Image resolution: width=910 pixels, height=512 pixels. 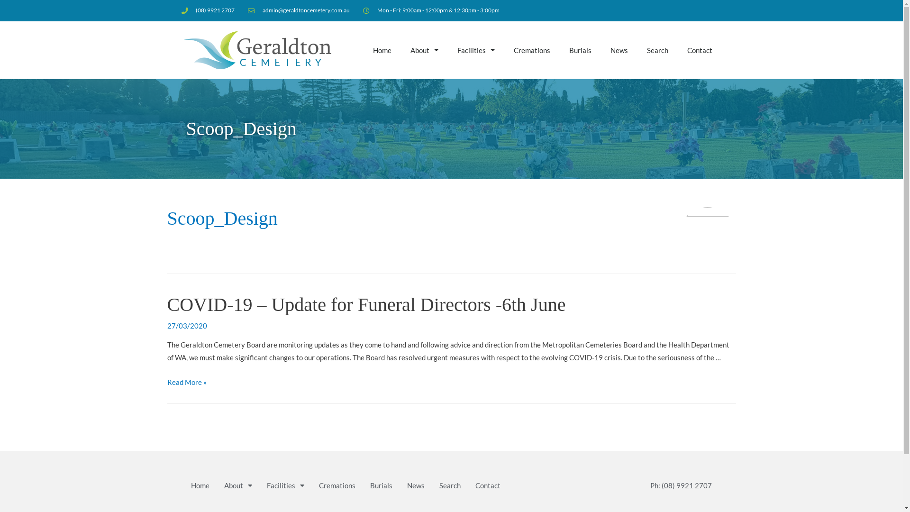 I want to click on Search, so click(x=449, y=485).